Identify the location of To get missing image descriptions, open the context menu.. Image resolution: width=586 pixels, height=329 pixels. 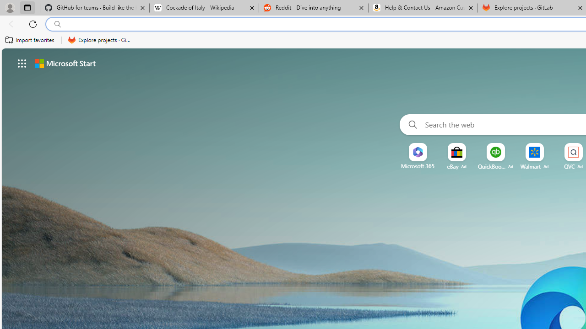
(418, 153).